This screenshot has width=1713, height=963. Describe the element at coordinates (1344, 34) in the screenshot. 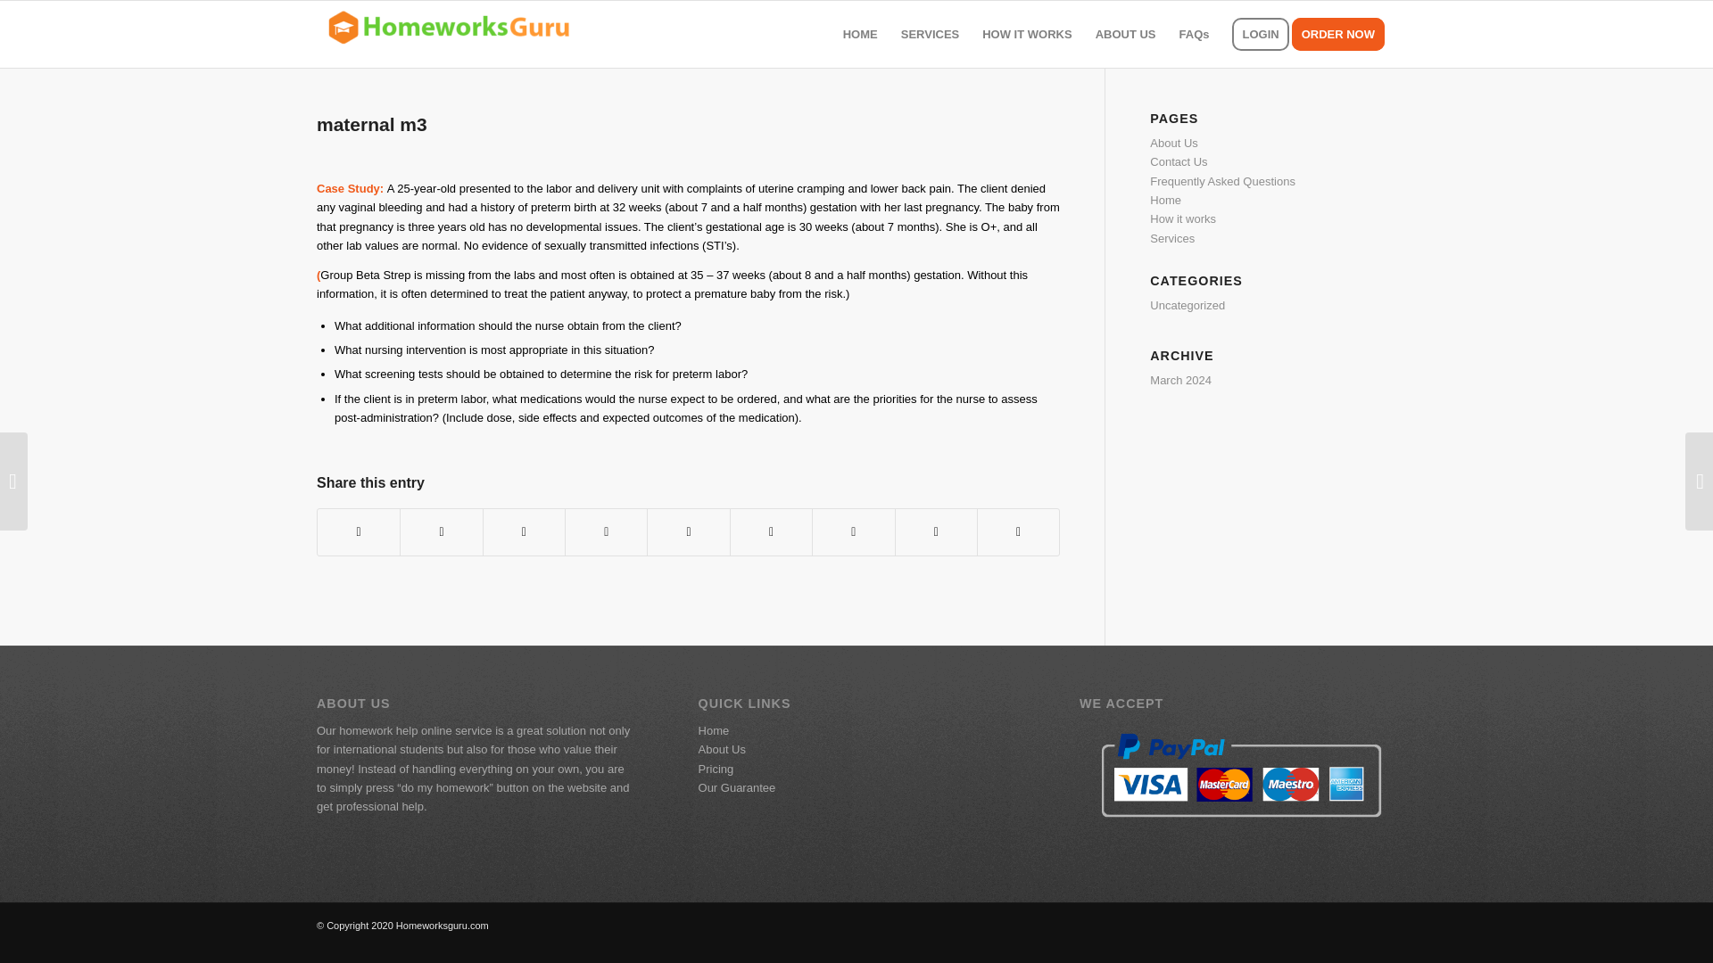

I see `ORDER NOW` at that location.